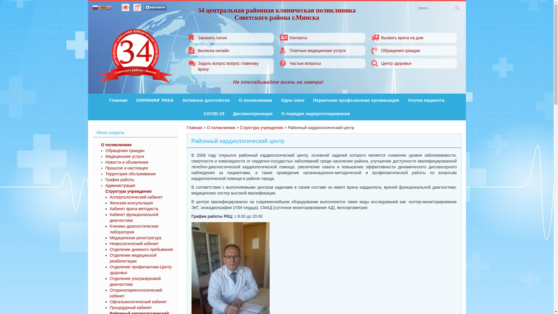 This screenshot has width=558, height=314. What do you see at coordinates (214, 114) in the screenshot?
I see `COVID-19` at bounding box center [214, 114].